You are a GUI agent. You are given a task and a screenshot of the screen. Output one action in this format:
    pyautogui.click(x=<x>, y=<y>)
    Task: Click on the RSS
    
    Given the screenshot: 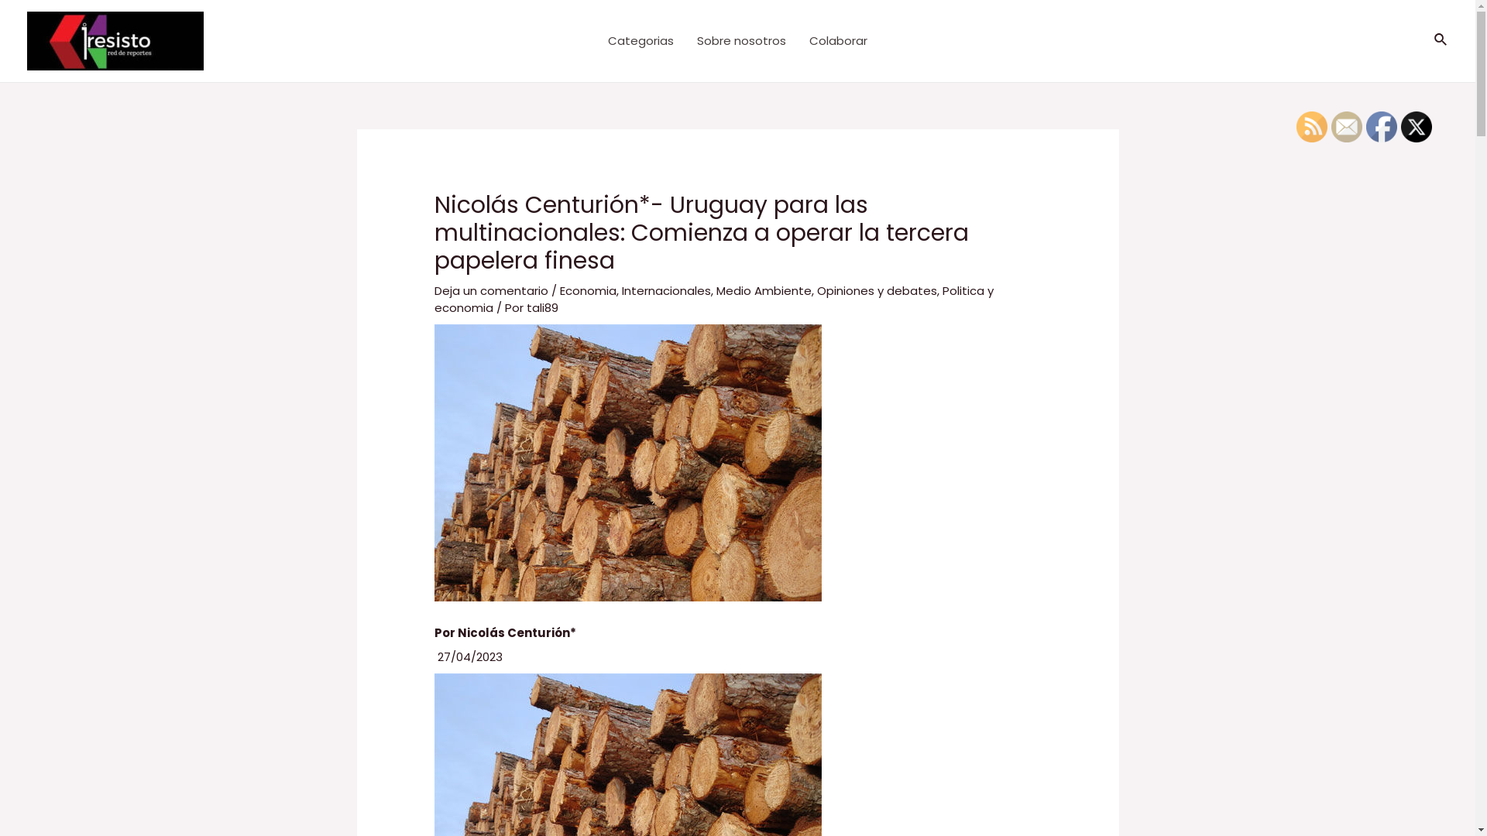 What is the action you would take?
    pyautogui.click(x=1312, y=127)
    